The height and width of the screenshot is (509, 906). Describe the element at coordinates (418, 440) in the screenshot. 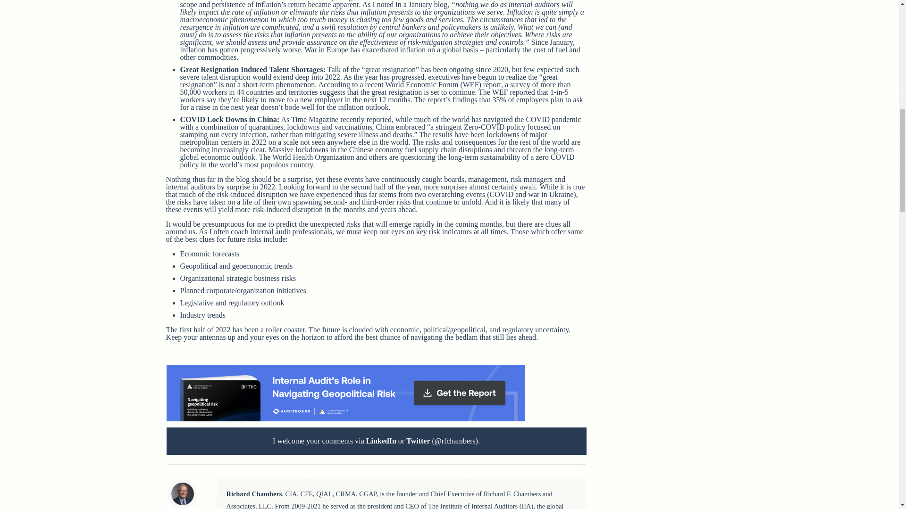

I see `Twitter` at that location.